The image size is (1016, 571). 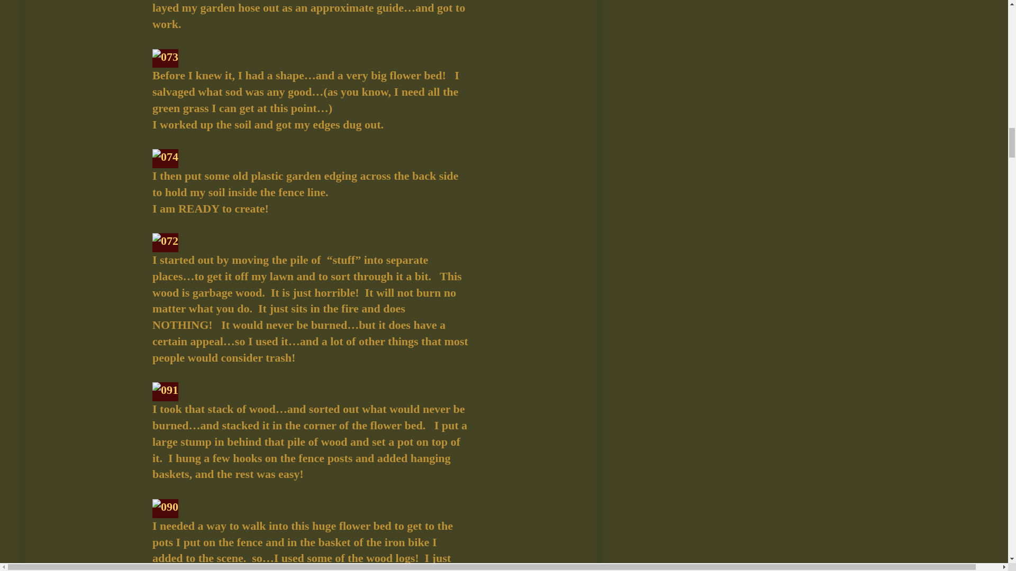 What do you see at coordinates (165, 158) in the screenshot?
I see `074` at bounding box center [165, 158].